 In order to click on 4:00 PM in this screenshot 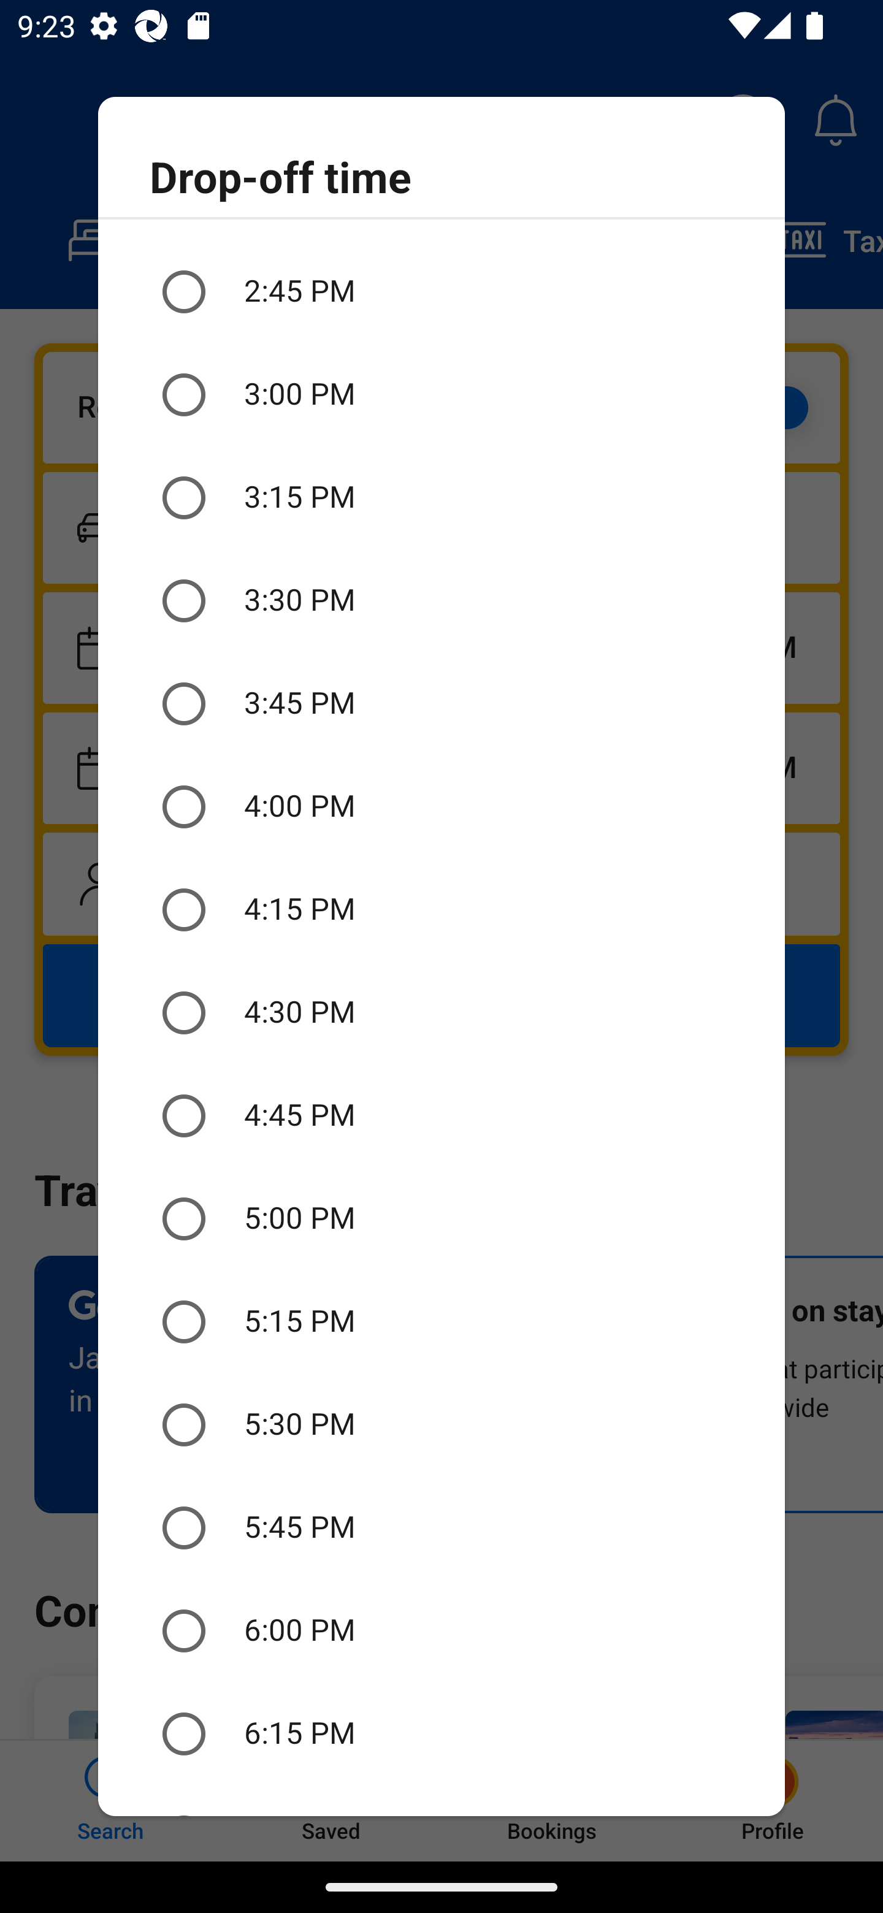, I will do `click(442, 807)`.